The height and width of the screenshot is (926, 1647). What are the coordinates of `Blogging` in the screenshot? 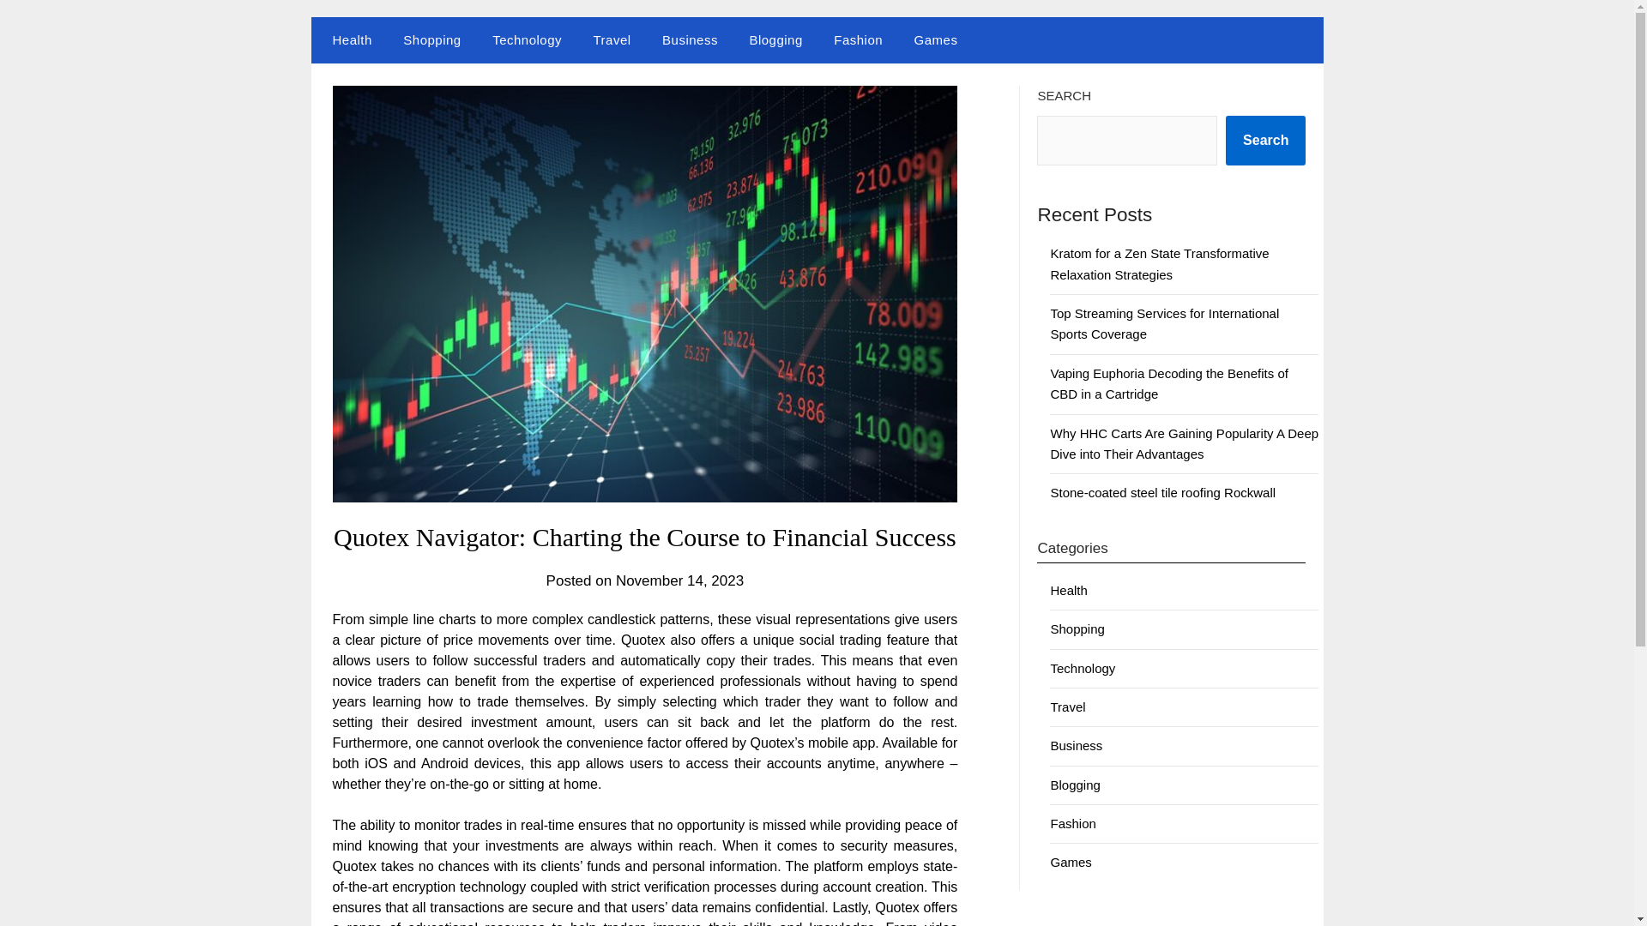 It's located at (1075, 785).